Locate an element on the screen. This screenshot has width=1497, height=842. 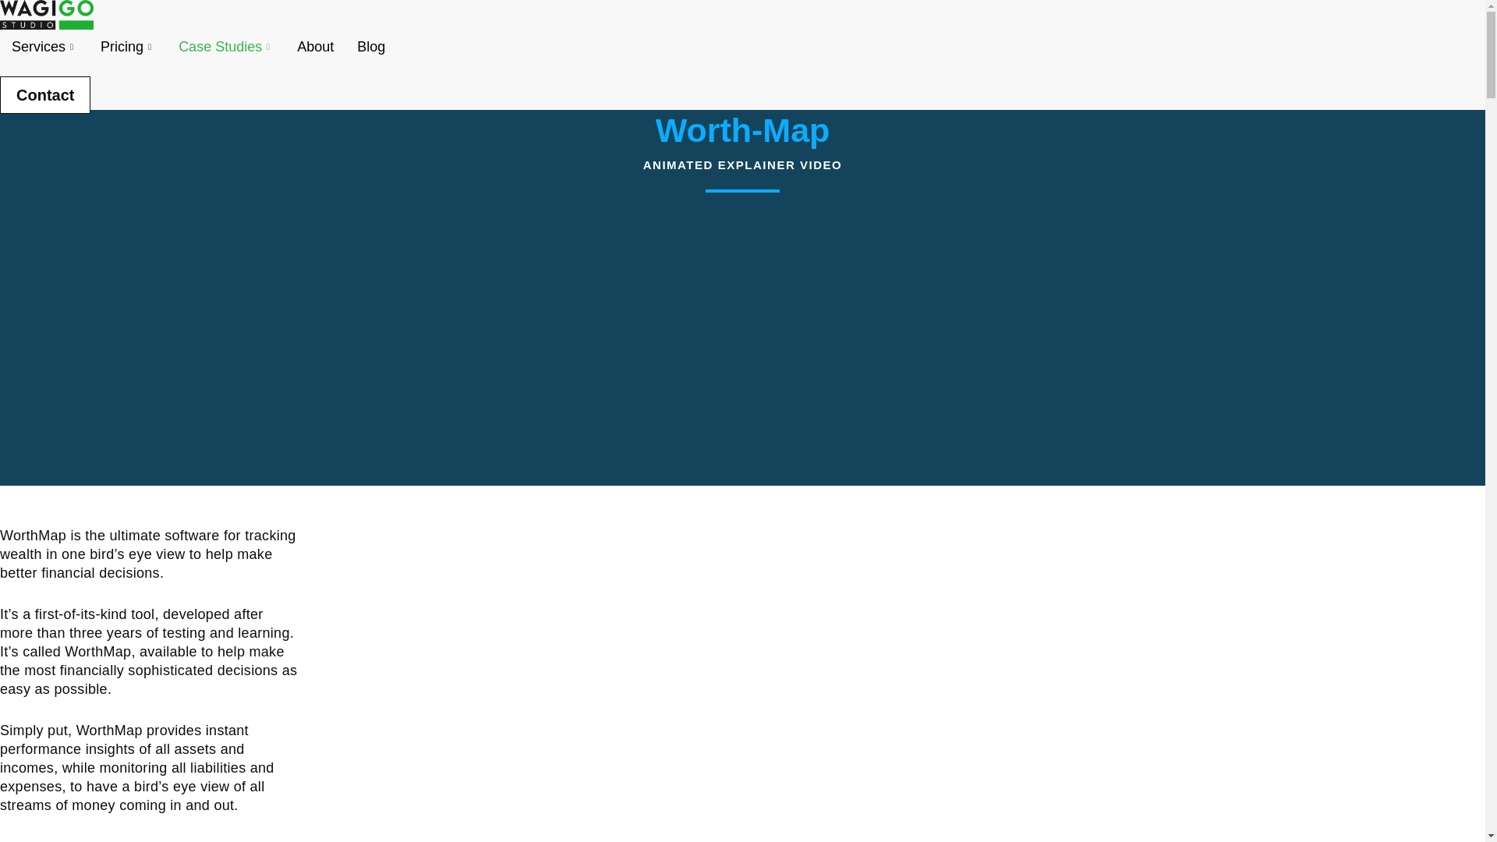
Contact is located at coordinates (45, 95).